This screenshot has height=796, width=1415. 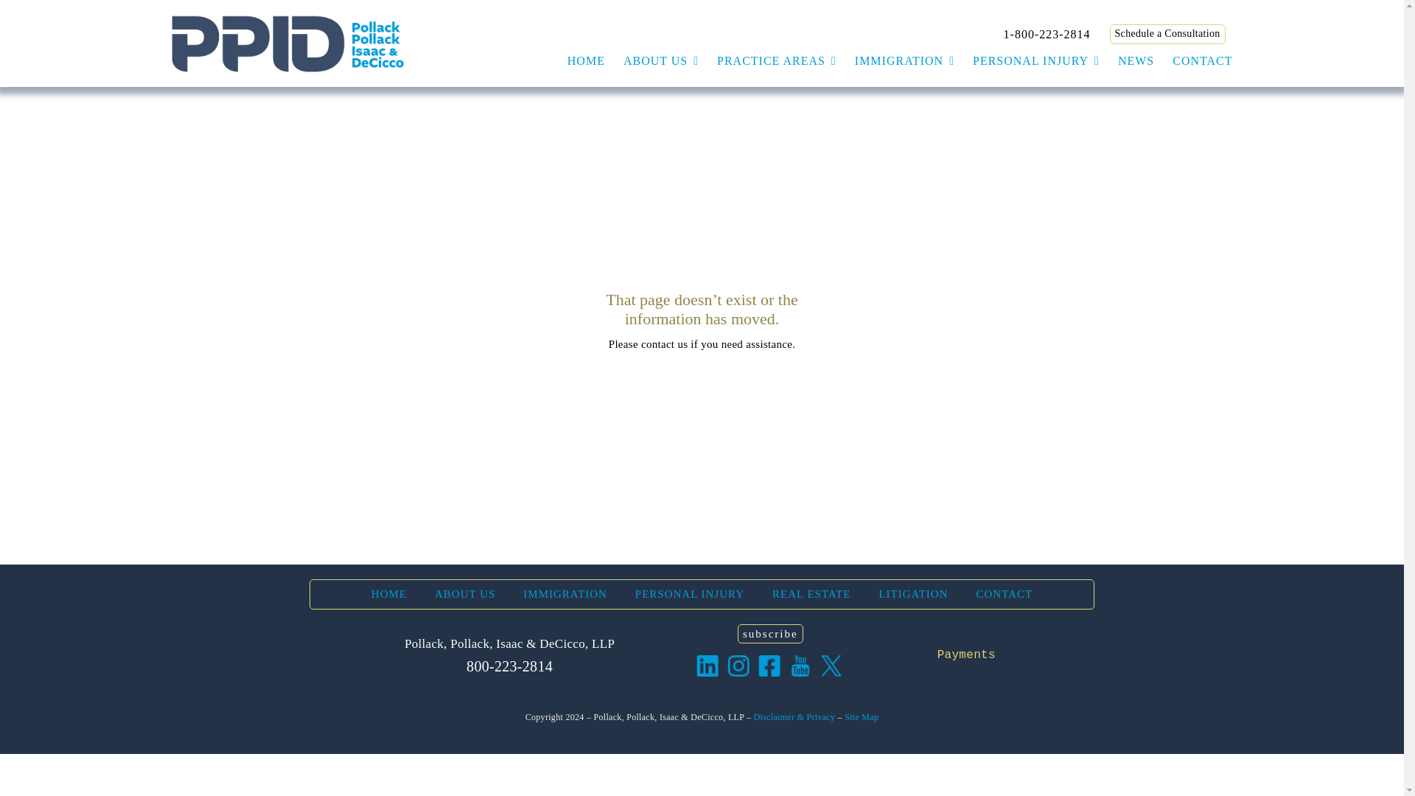 What do you see at coordinates (1047, 34) in the screenshot?
I see `1-800-223-2814` at bounding box center [1047, 34].